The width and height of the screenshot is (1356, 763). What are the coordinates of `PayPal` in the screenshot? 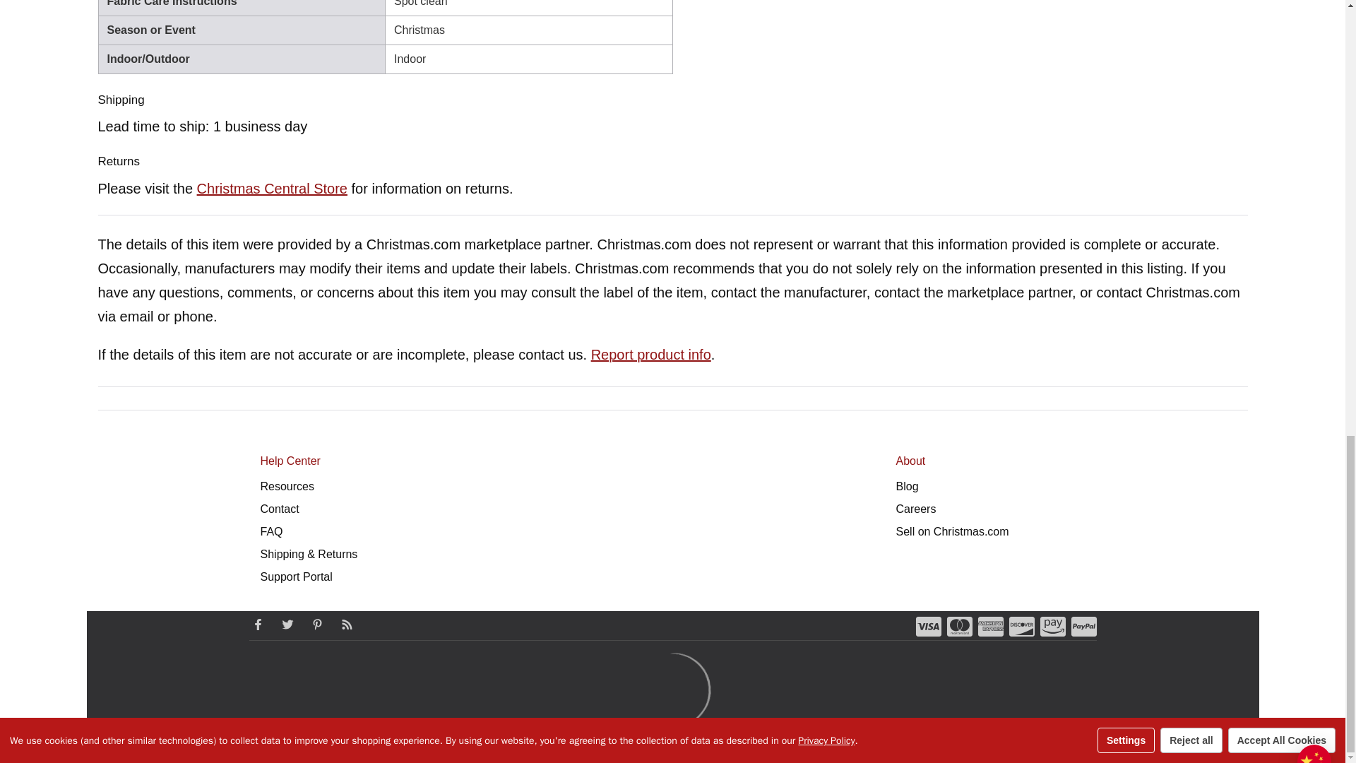 It's located at (1083, 626).